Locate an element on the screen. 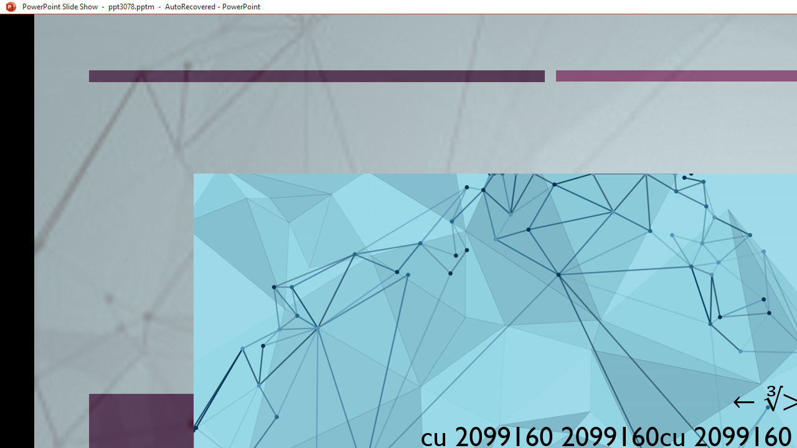  System is located at coordinates (6, 7).